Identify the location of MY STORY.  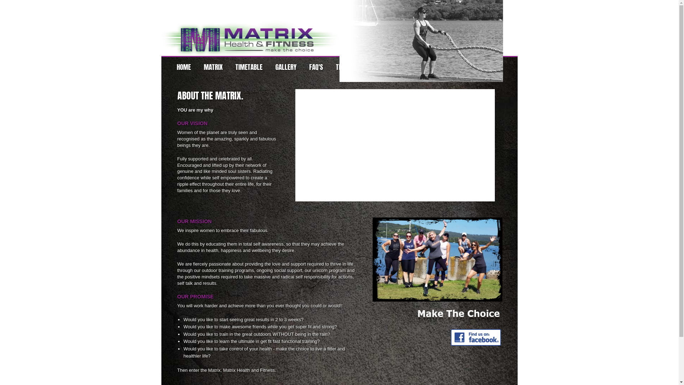
(396, 67).